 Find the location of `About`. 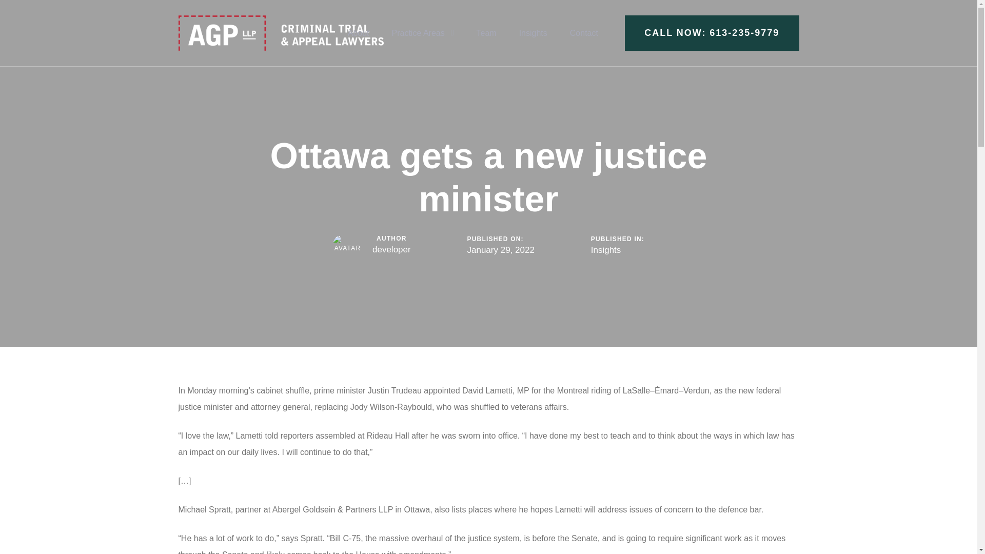

About is located at coordinates (358, 33).